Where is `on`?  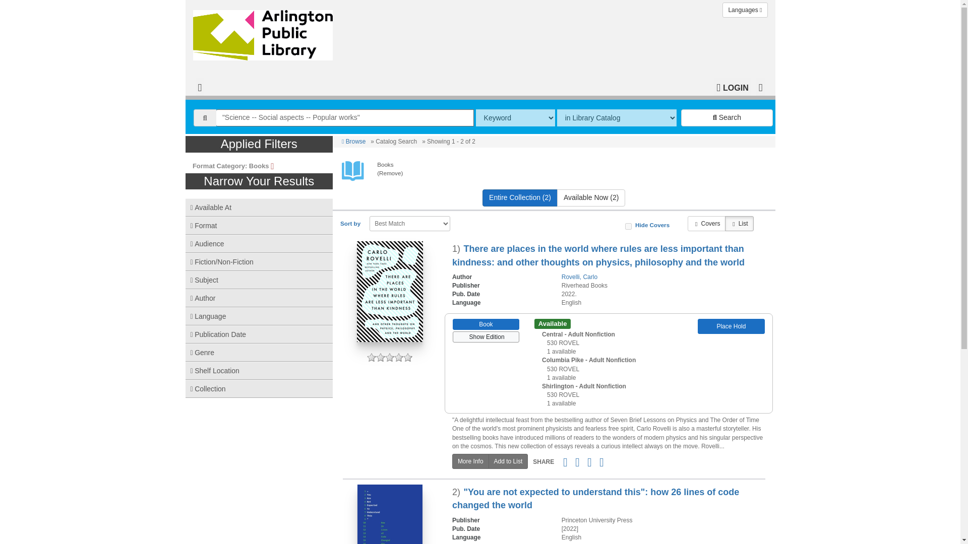 on is located at coordinates (628, 226).